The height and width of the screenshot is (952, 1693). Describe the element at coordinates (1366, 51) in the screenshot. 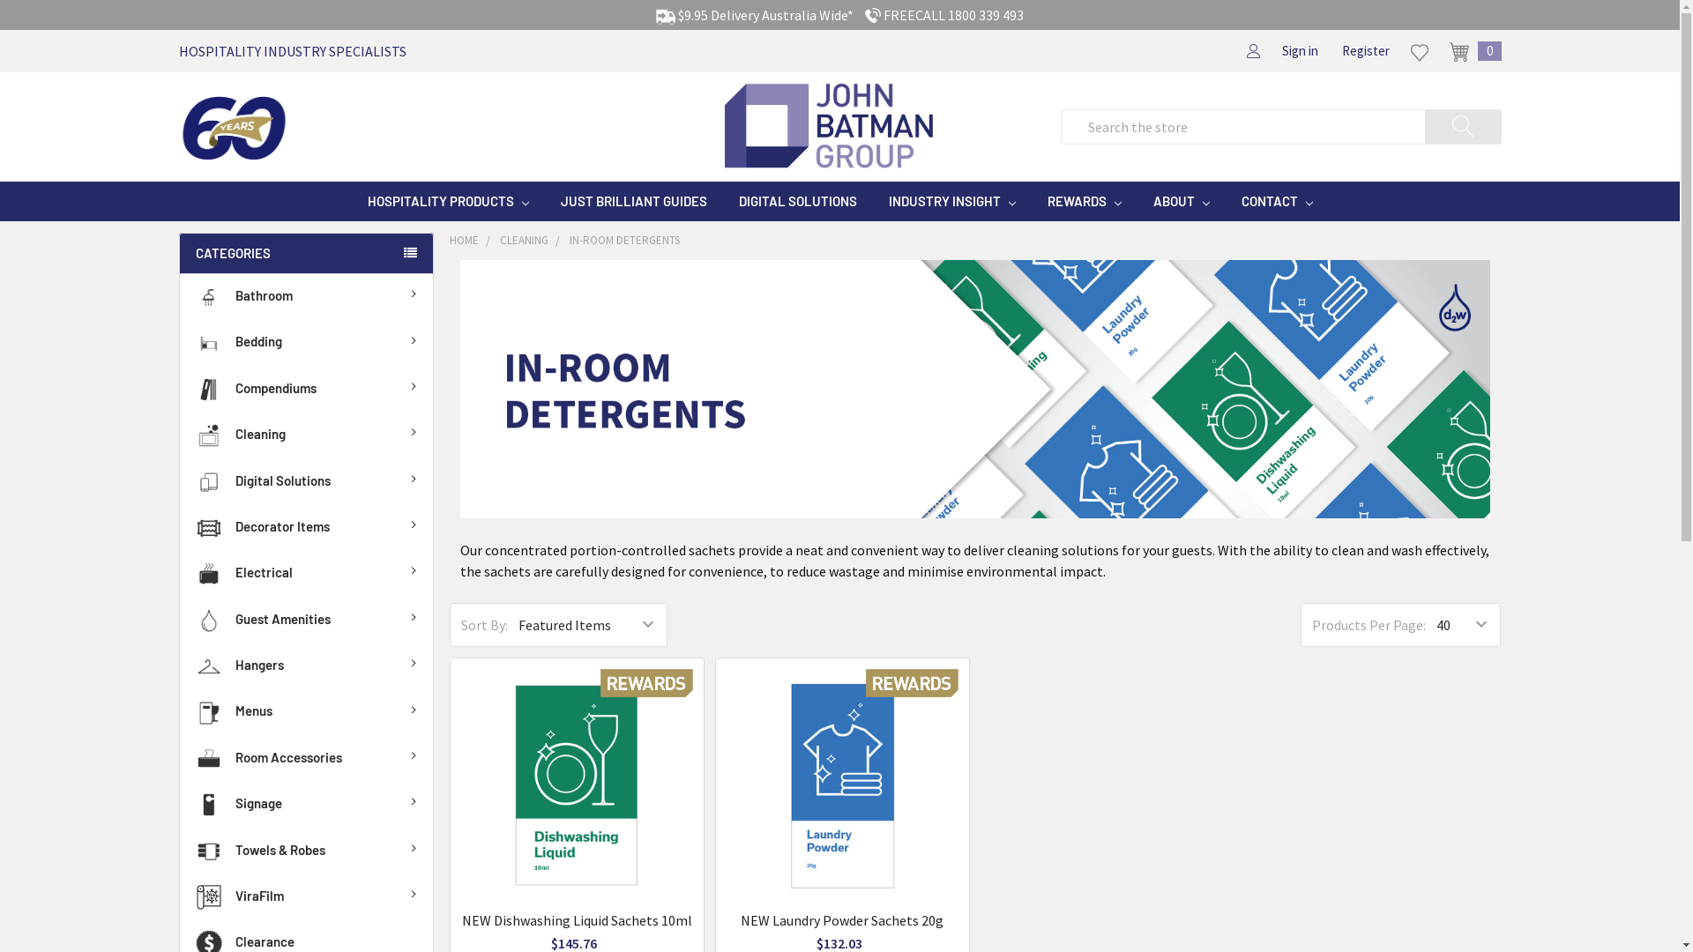

I see `Register` at that location.